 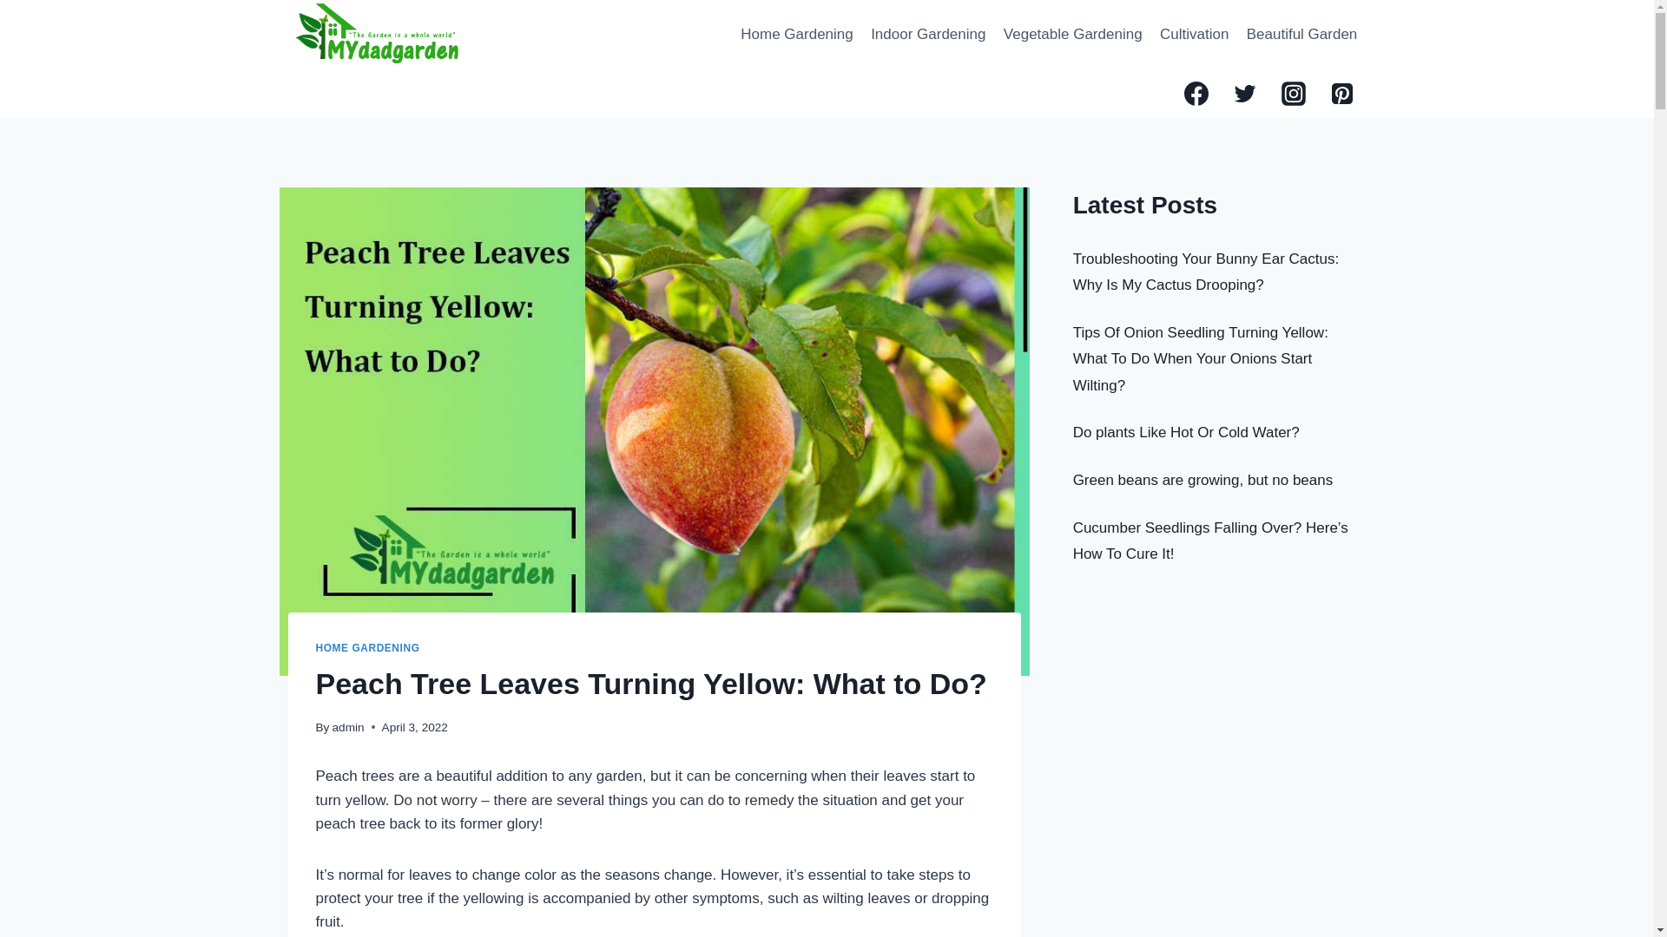 I want to click on Vegetable Gardening, so click(x=1073, y=35).